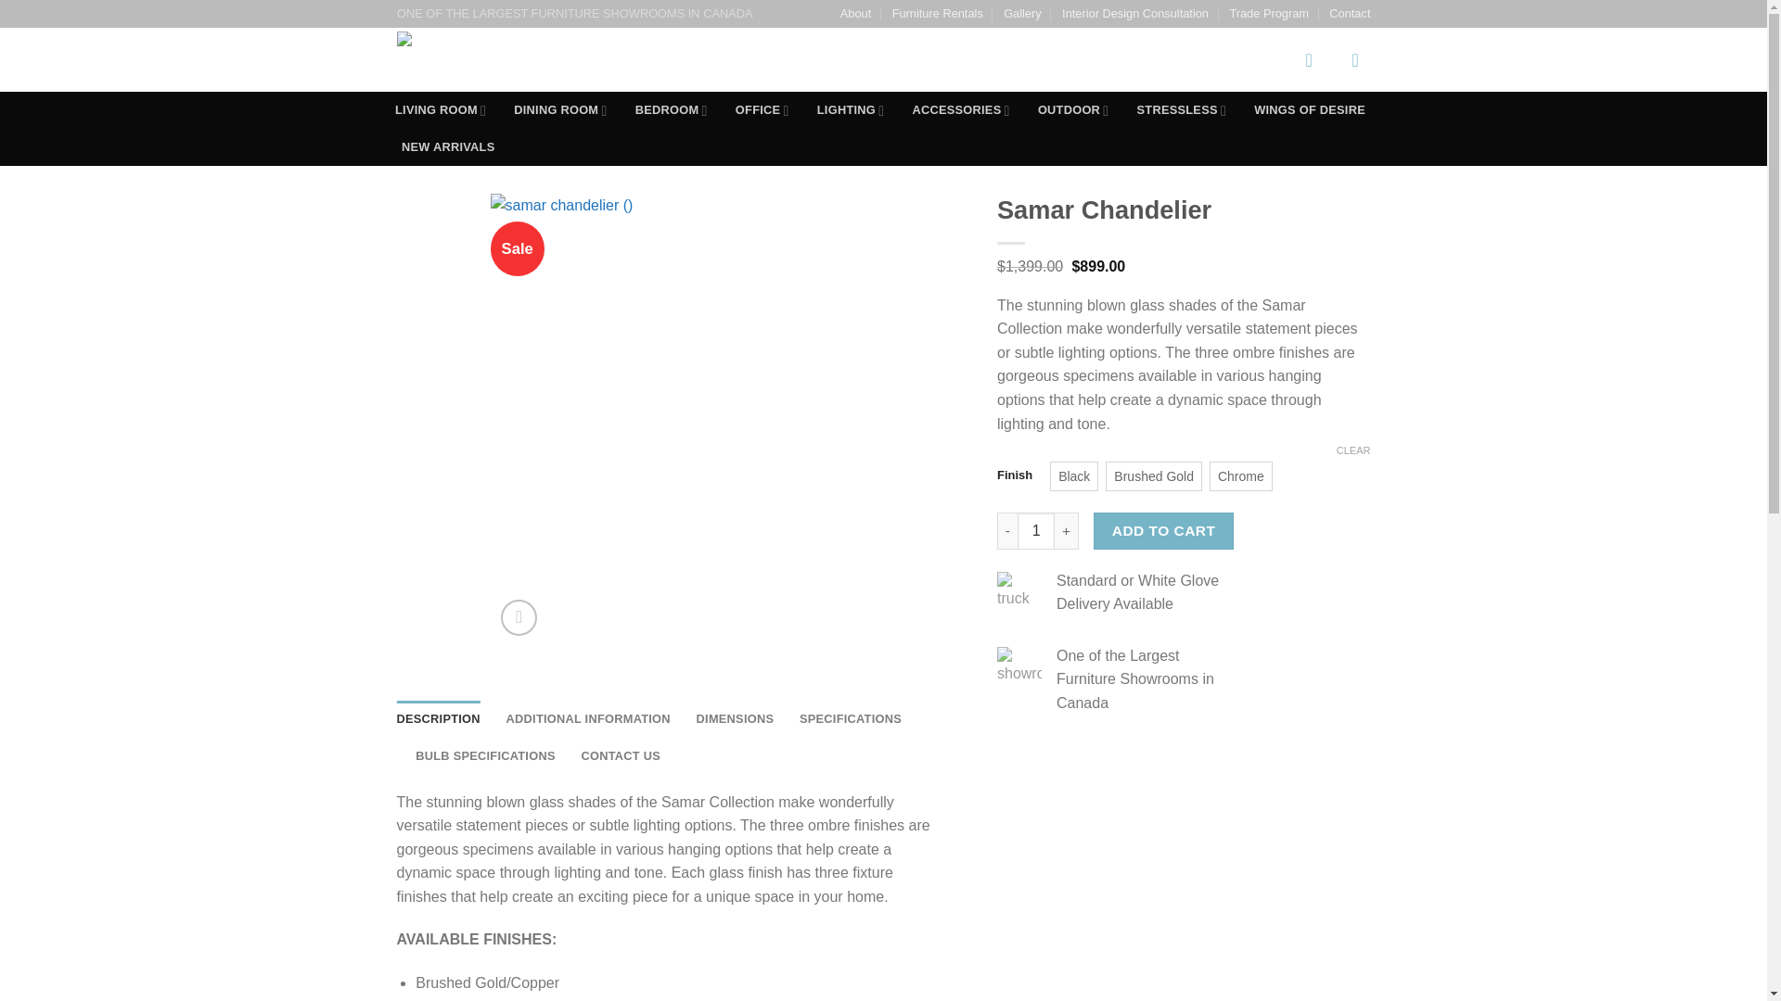  I want to click on Trade Program, so click(1269, 14).